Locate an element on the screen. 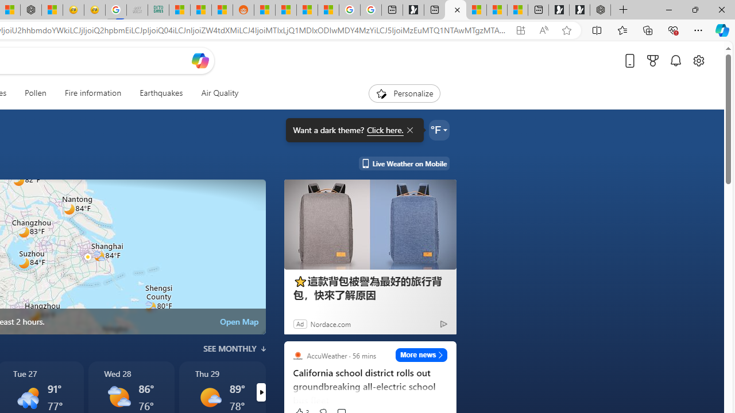 The image size is (735, 413). Mostly sunny is located at coordinates (210, 397).